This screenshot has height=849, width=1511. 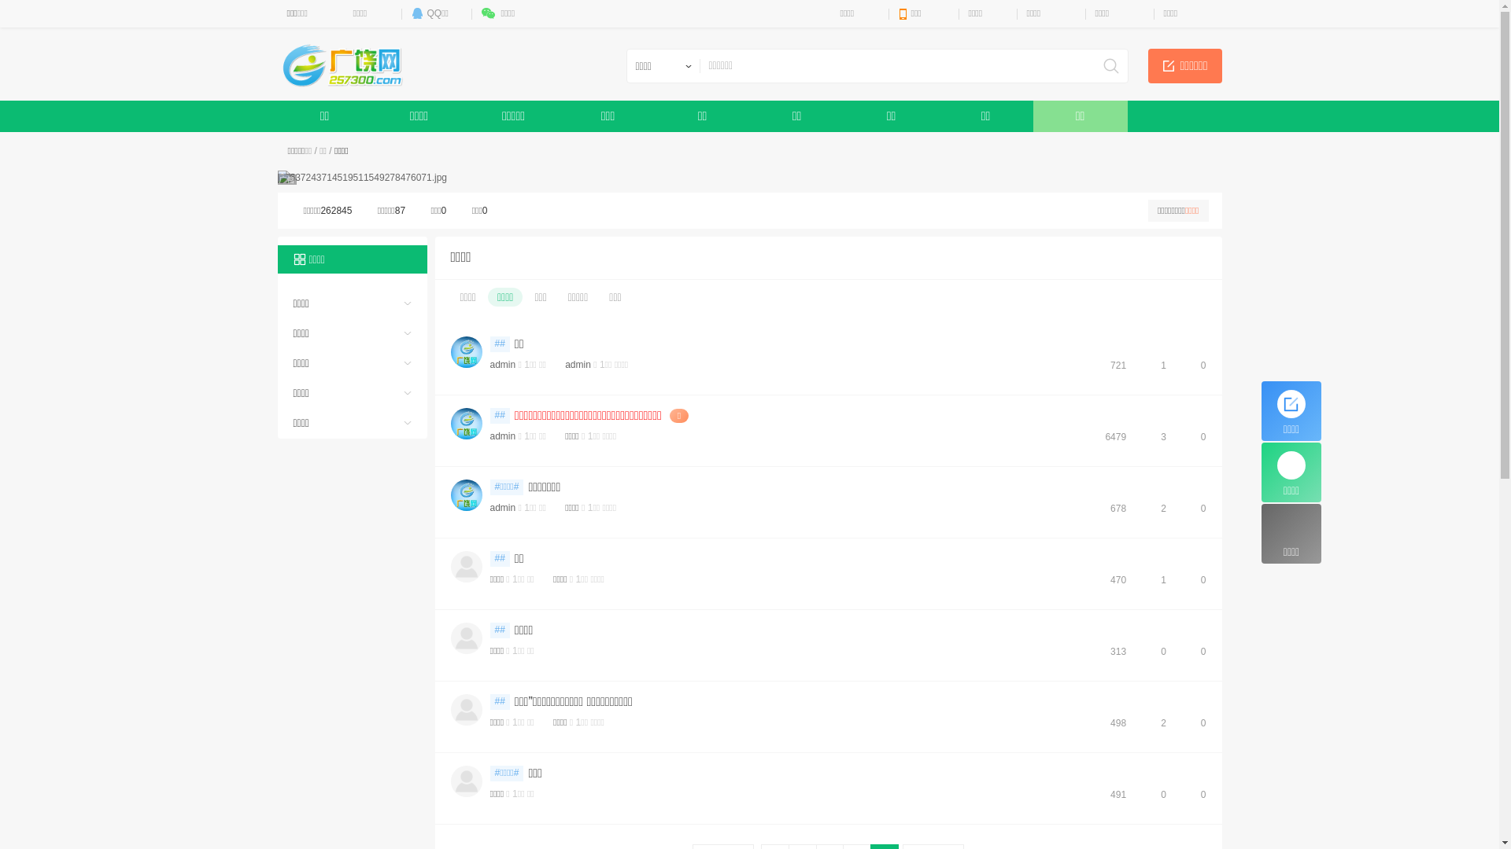 I want to click on 1, so click(x=1156, y=366).